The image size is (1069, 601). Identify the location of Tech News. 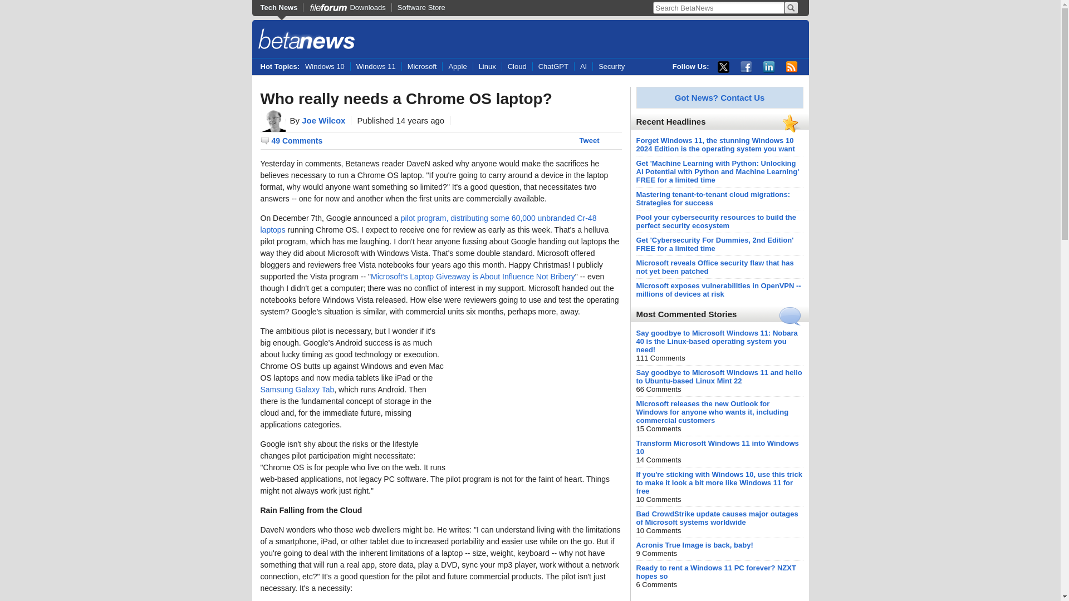
(282, 7).